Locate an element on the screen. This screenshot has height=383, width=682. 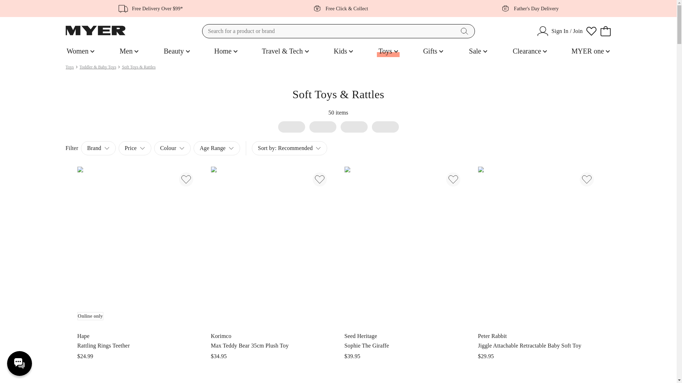
Toys is located at coordinates (70, 67).